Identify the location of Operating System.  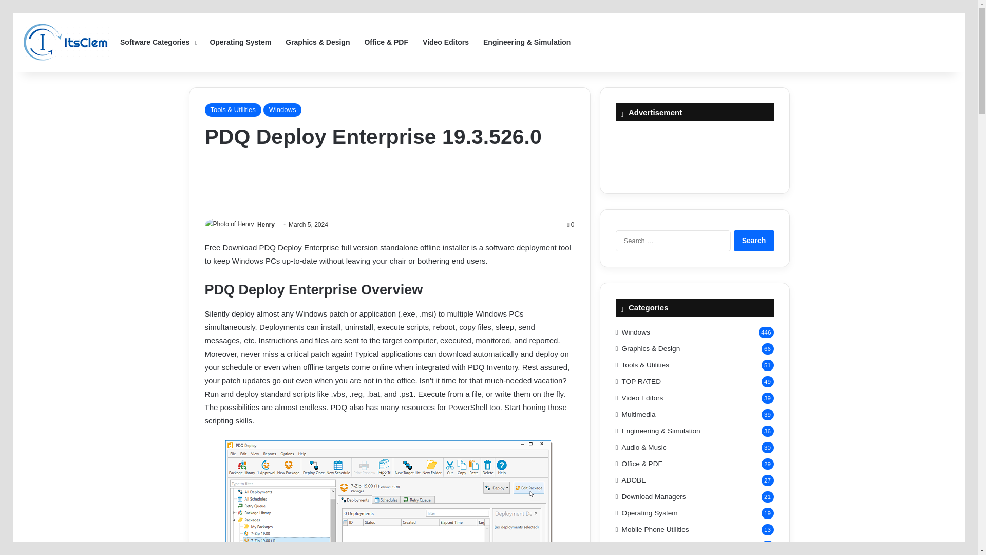
(240, 42).